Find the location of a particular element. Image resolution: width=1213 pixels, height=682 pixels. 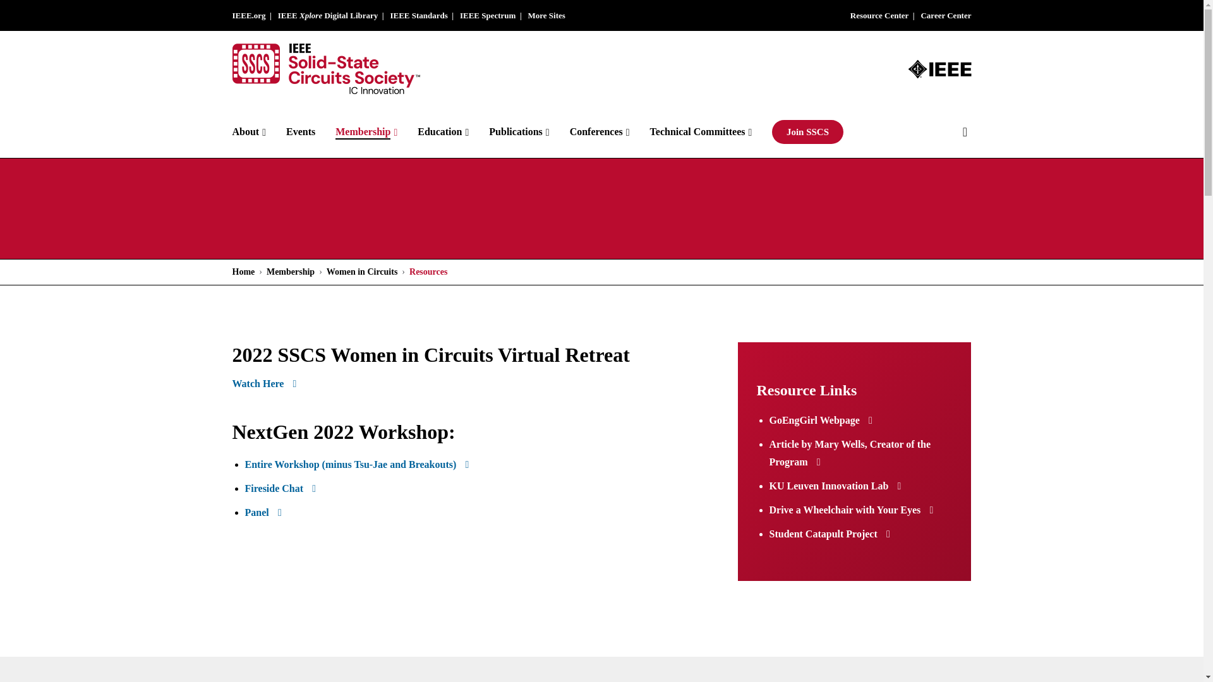

IEEE Xplore Digital Library is located at coordinates (328, 15).